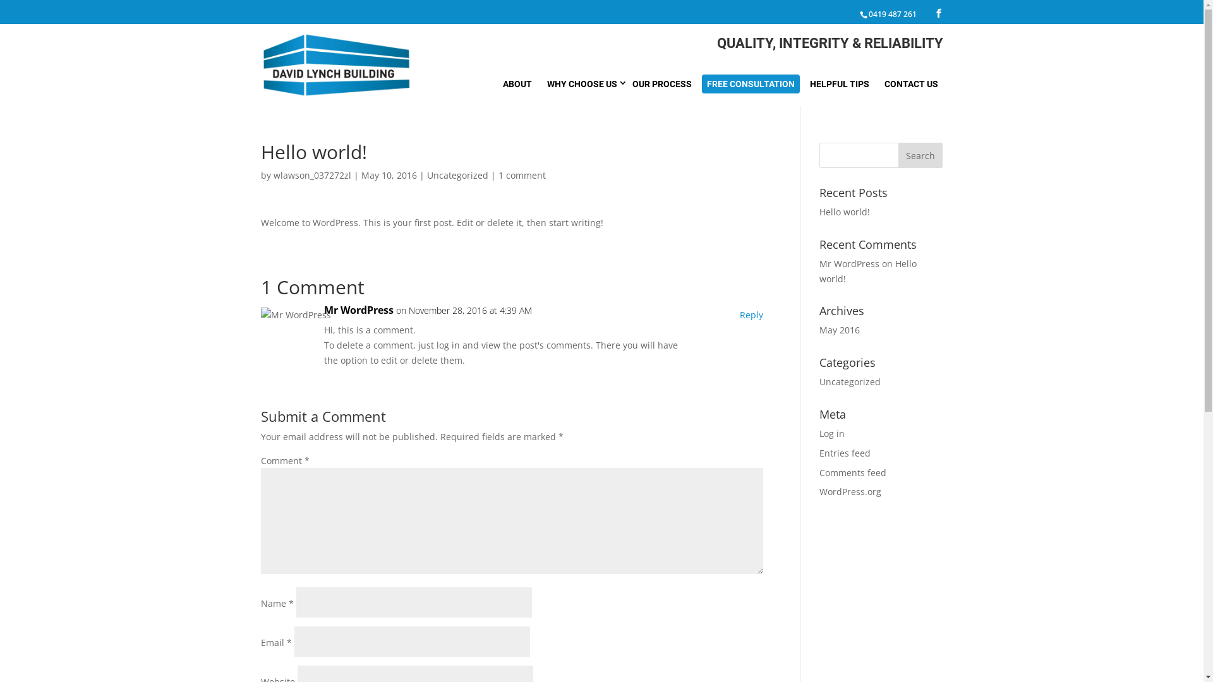 This screenshot has height=682, width=1213. Describe the element at coordinates (358, 311) in the screenshot. I see `Mr WordPress` at that location.